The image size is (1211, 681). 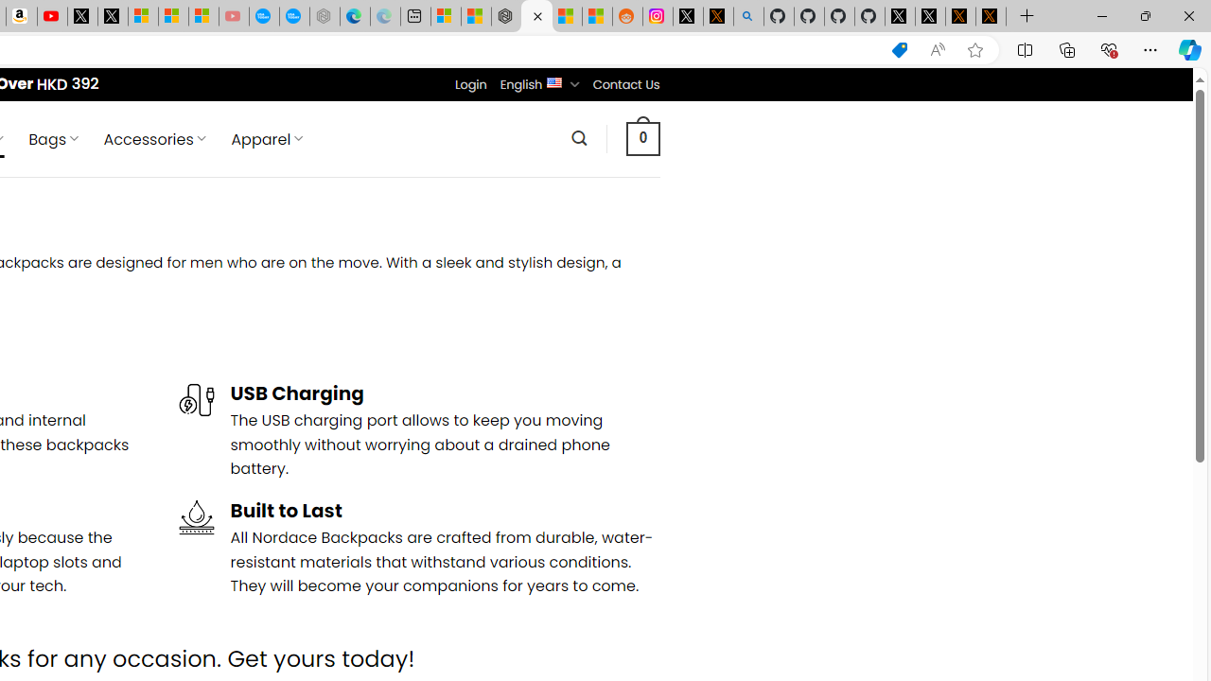 What do you see at coordinates (325, 17) in the screenshot?
I see `Nordace - Nordace has arrived Hong Kong - Sleeping` at bounding box center [325, 17].